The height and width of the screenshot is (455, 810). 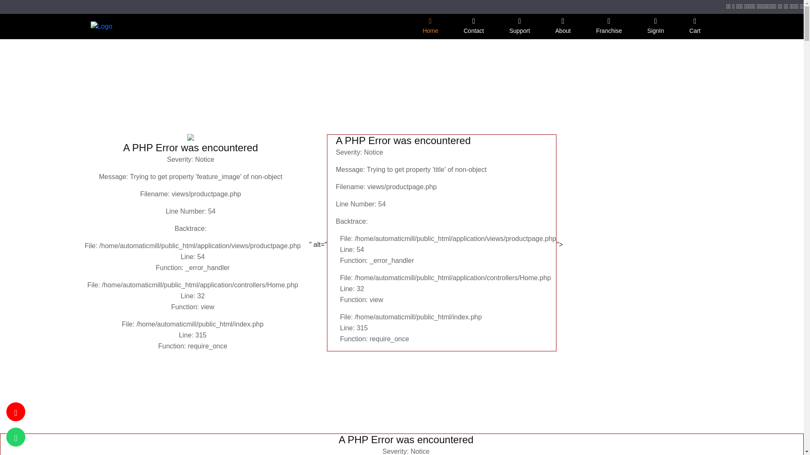 I want to click on Cart, so click(x=694, y=26).